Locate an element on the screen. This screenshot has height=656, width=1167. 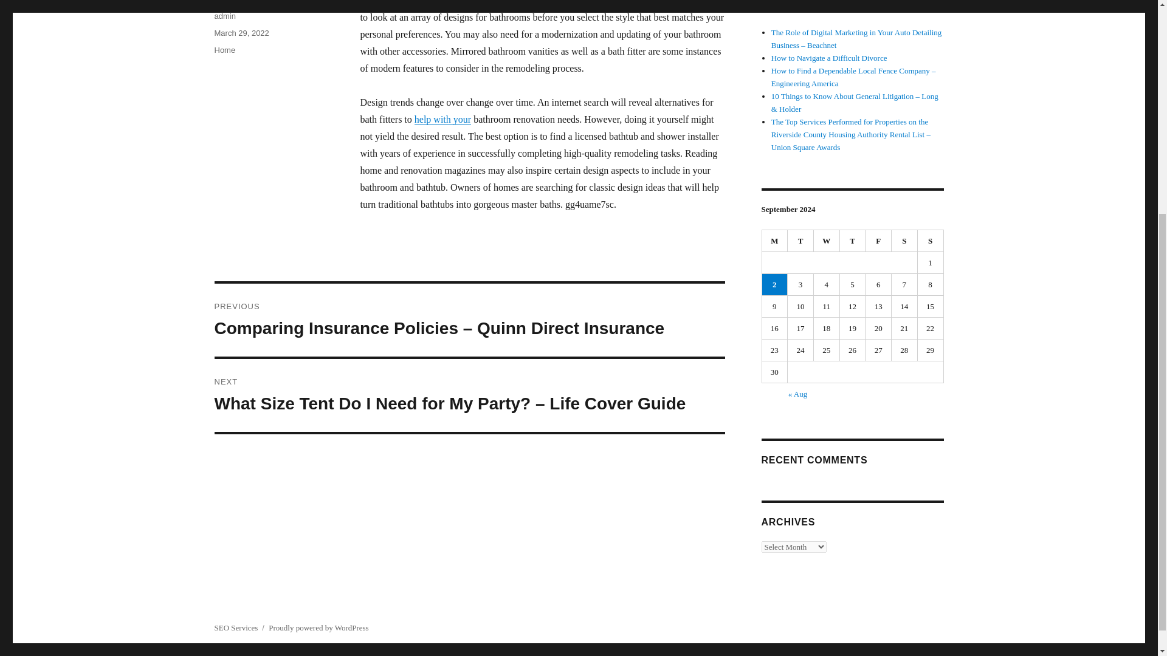
Home is located at coordinates (224, 50).